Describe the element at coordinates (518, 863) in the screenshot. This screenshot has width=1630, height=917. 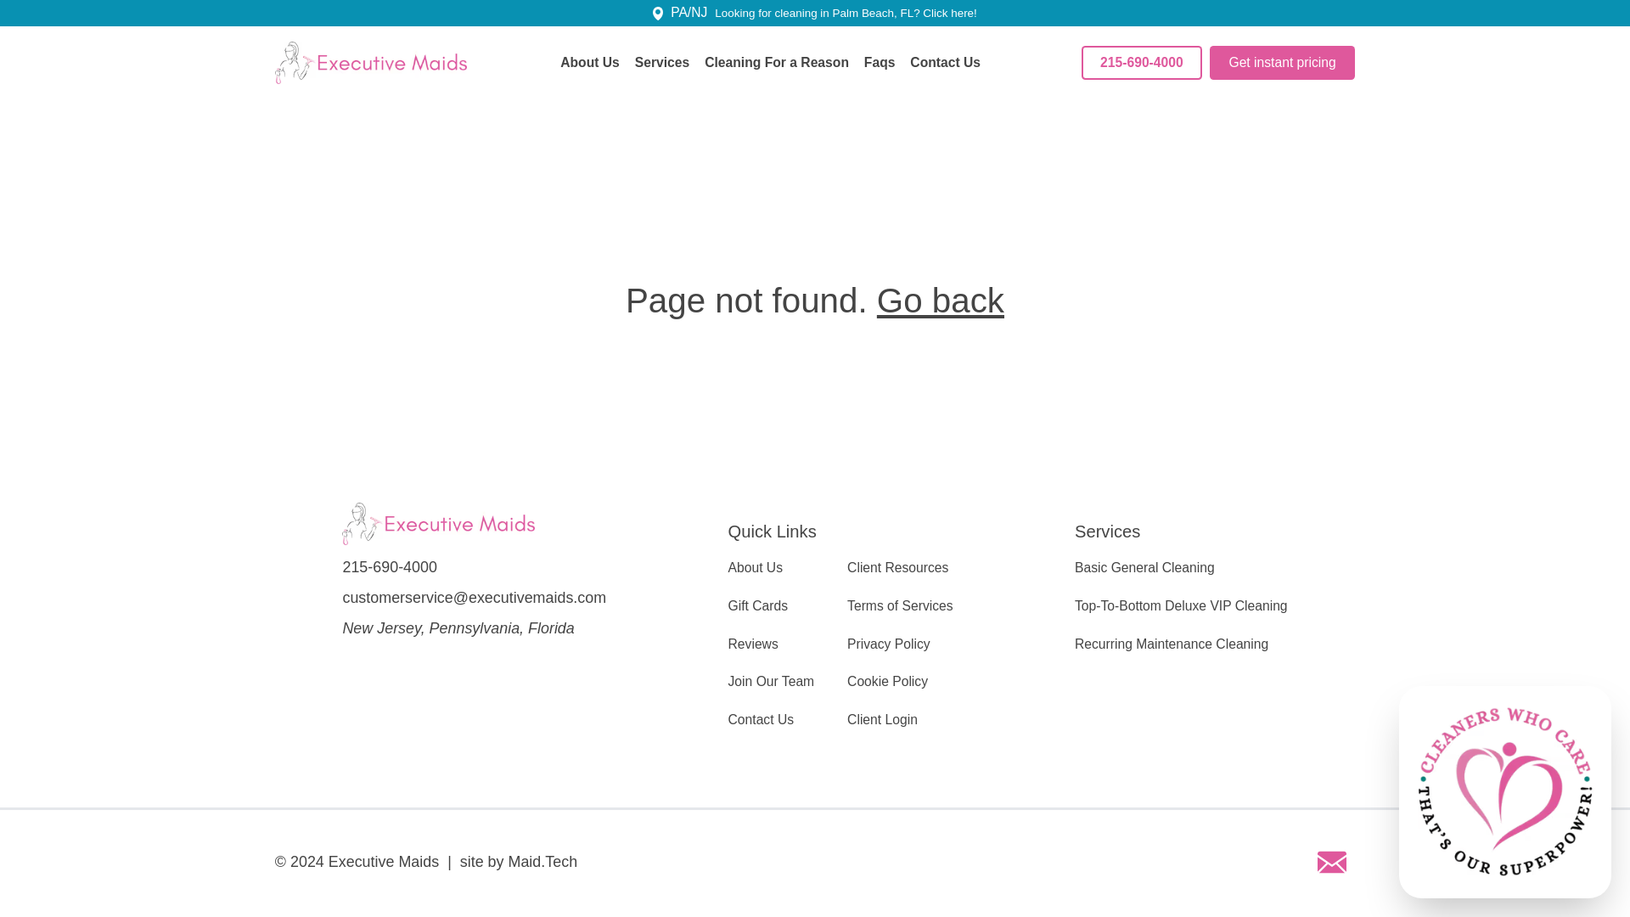
I see `site by Maid.Tech` at that location.